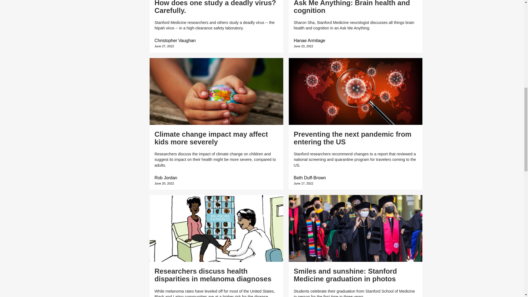  Describe the element at coordinates (352, 138) in the screenshot. I see `Preventing the next pandemic from entering the US` at that location.